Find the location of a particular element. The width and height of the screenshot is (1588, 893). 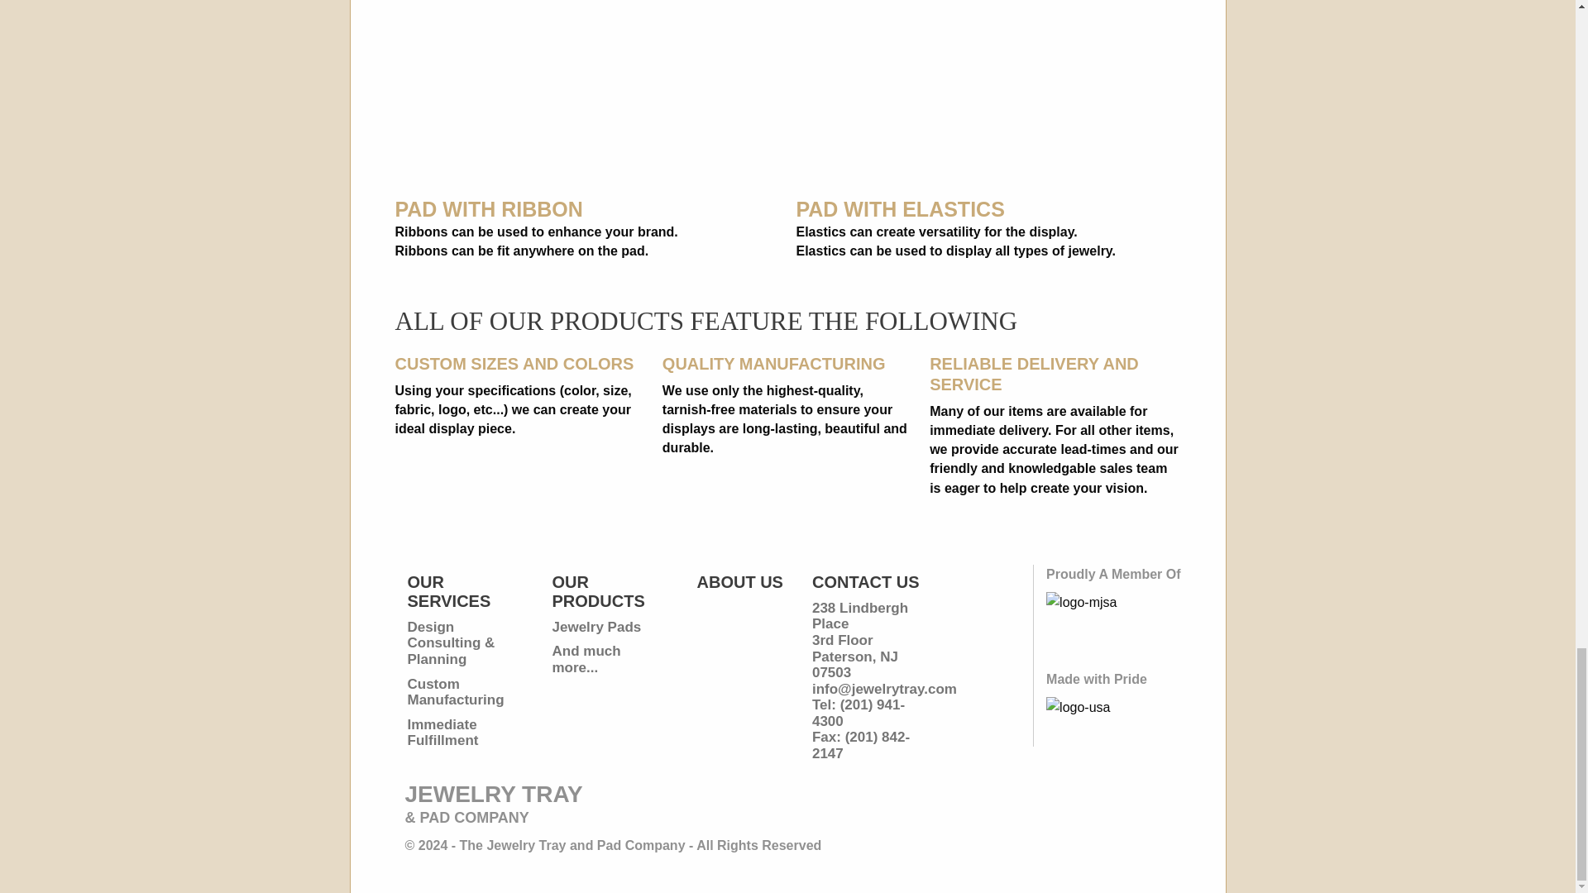

OUR PRODUCTS is located at coordinates (599, 591).